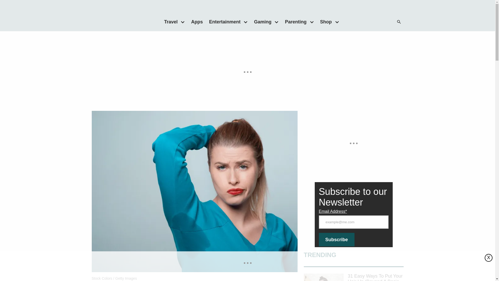 The image size is (499, 281). I want to click on Open menu, so click(337, 22).